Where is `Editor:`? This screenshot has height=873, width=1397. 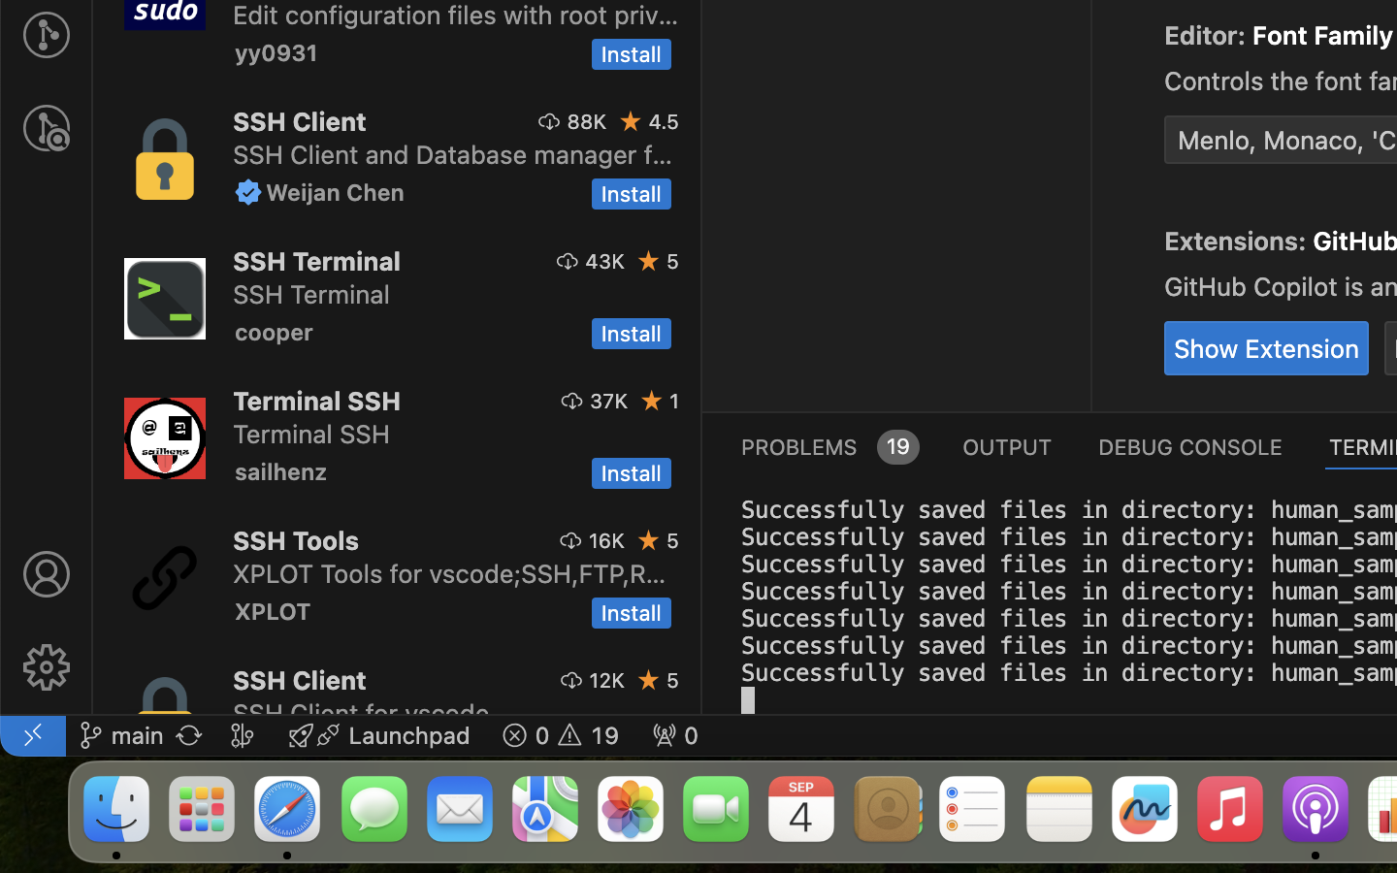 Editor: is located at coordinates (1209, 36).